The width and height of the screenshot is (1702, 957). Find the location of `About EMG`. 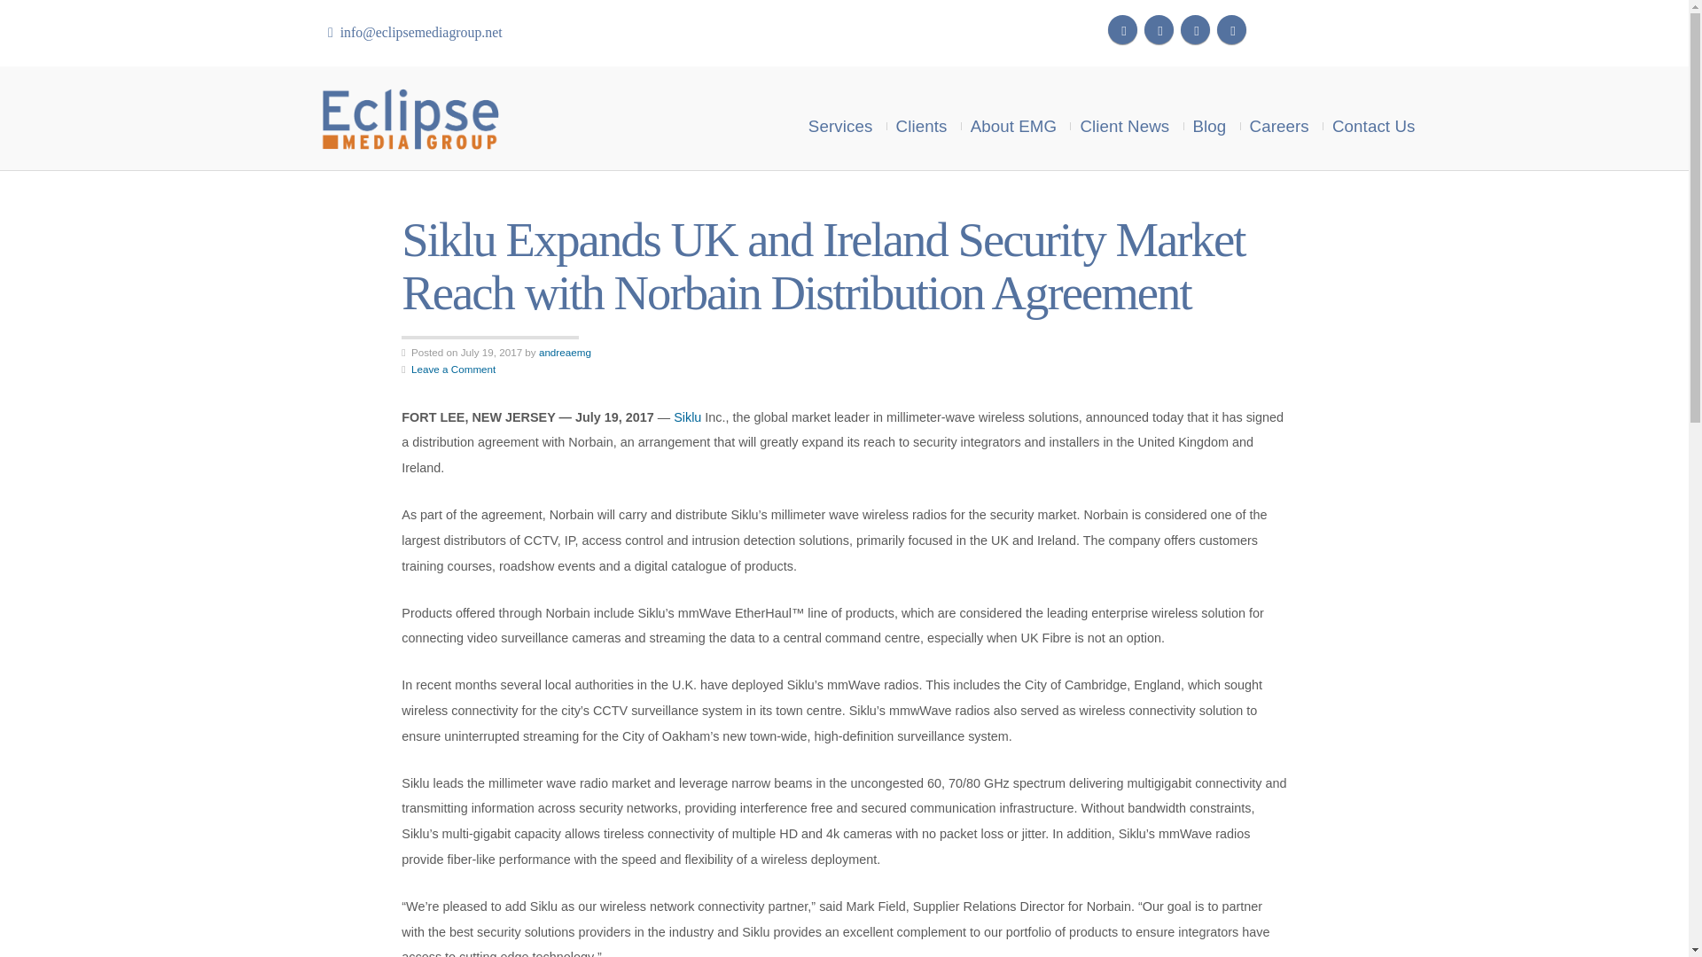

About EMG is located at coordinates (1014, 113).